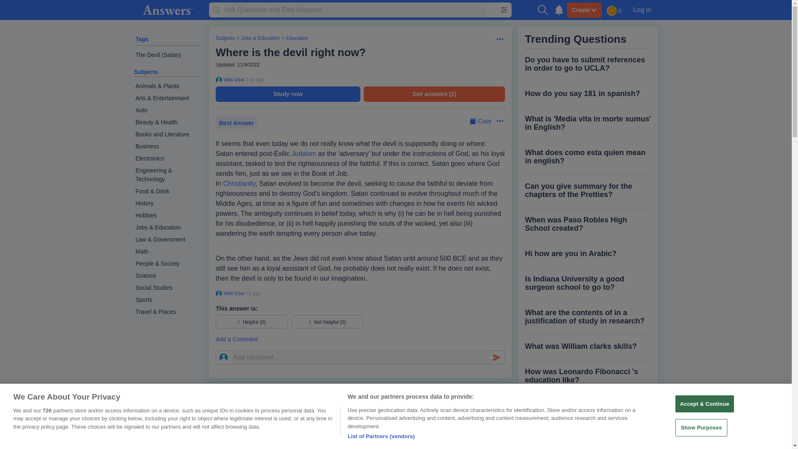  What do you see at coordinates (225, 38) in the screenshot?
I see `Subjects` at bounding box center [225, 38].